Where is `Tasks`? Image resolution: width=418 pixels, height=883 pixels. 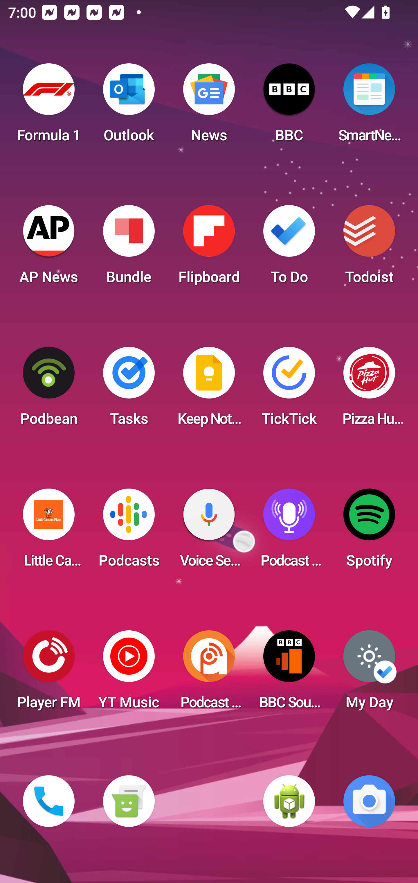 Tasks is located at coordinates (129, 390).